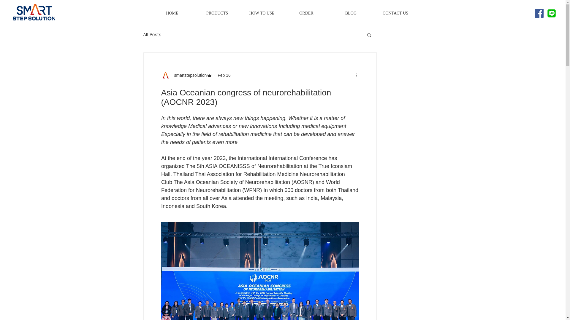 Image resolution: width=570 pixels, height=320 pixels. What do you see at coordinates (152, 34) in the screenshot?
I see `All Posts` at bounding box center [152, 34].